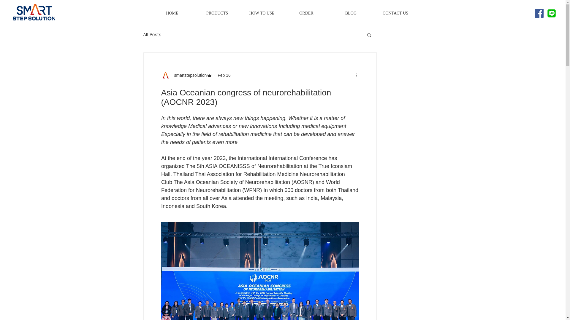 Image resolution: width=570 pixels, height=320 pixels. What do you see at coordinates (152, 34) in the screenshot?
I see `All Posts` at bounding box center [152, 34].